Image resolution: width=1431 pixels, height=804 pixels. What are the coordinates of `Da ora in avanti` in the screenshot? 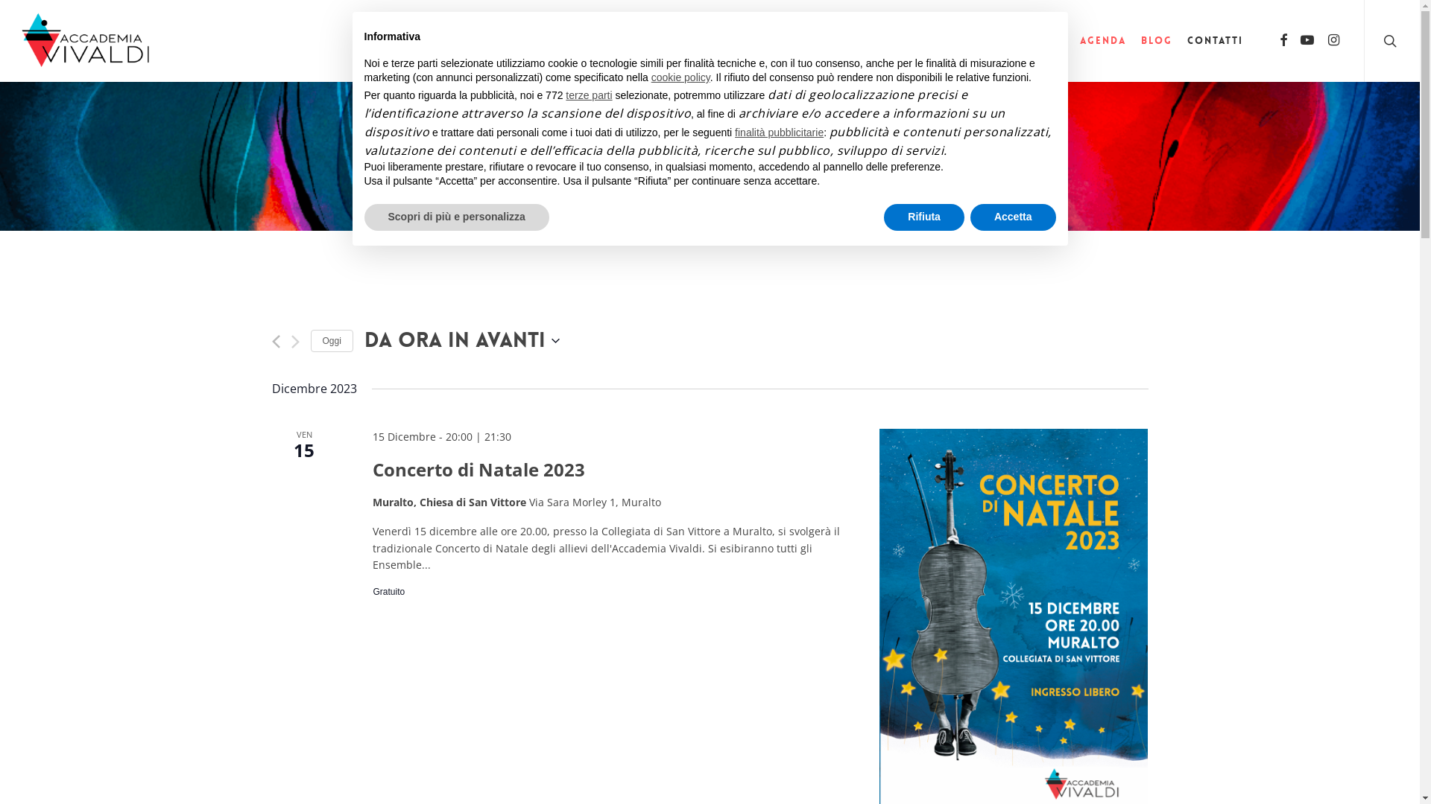 It's located at (462, 341).